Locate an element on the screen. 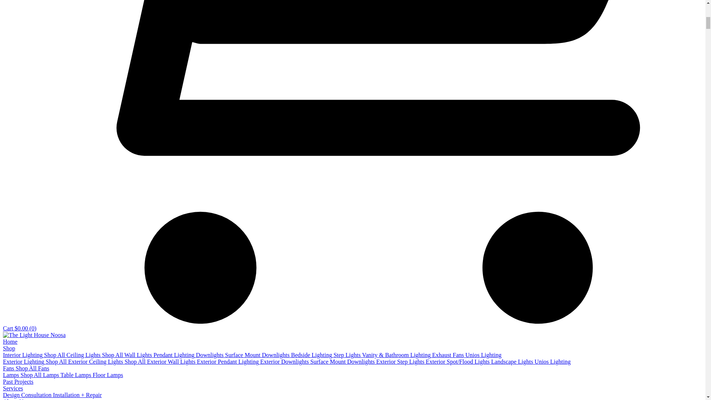 The image size is (711, 400). Exterior Lighting is located at coordinates (24, 361).